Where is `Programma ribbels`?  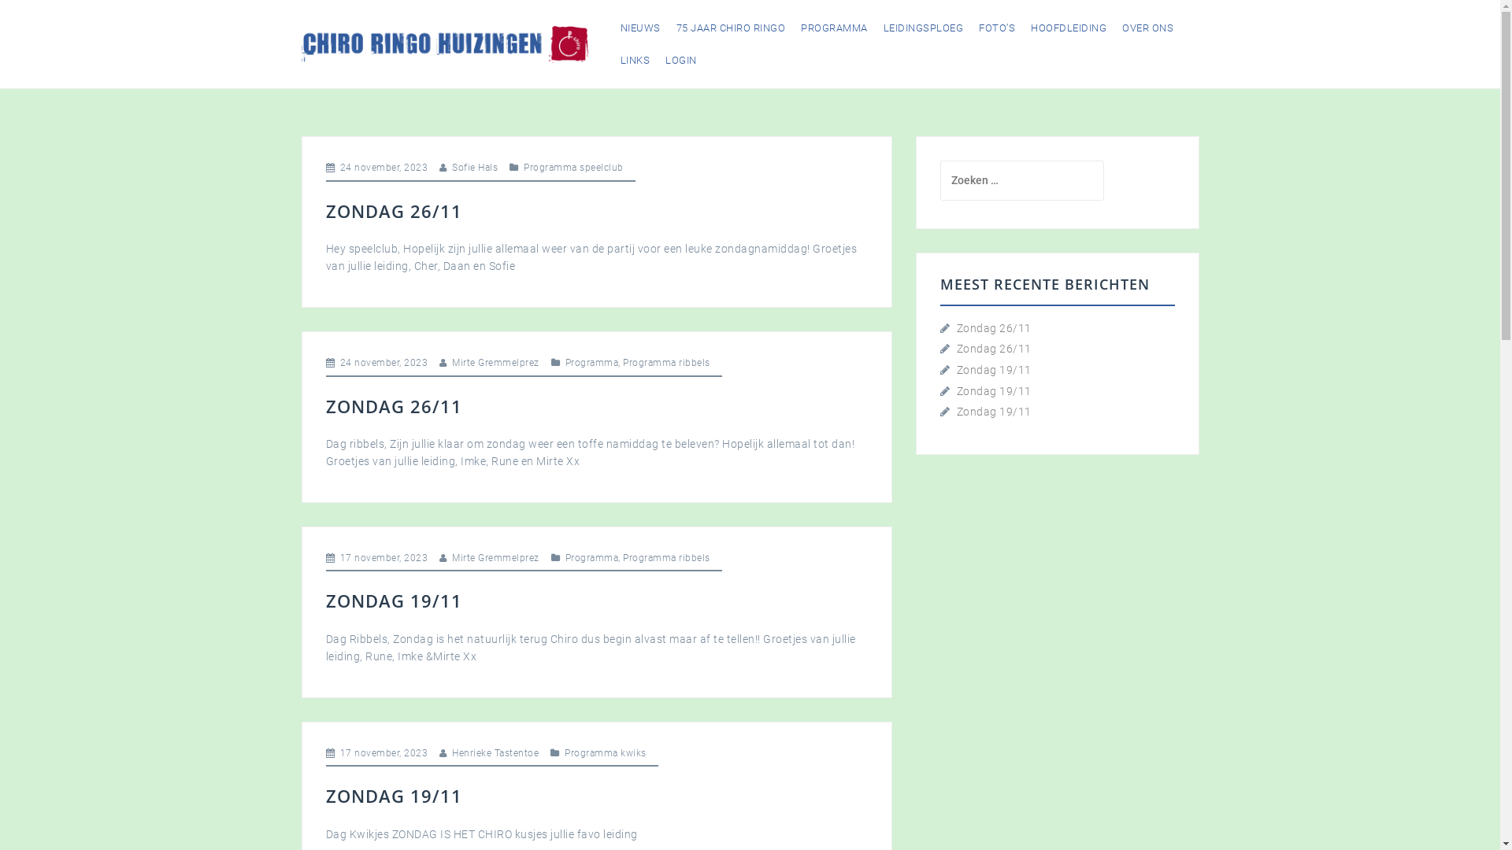
Programma ribbels is located at coordinates (666, 363).